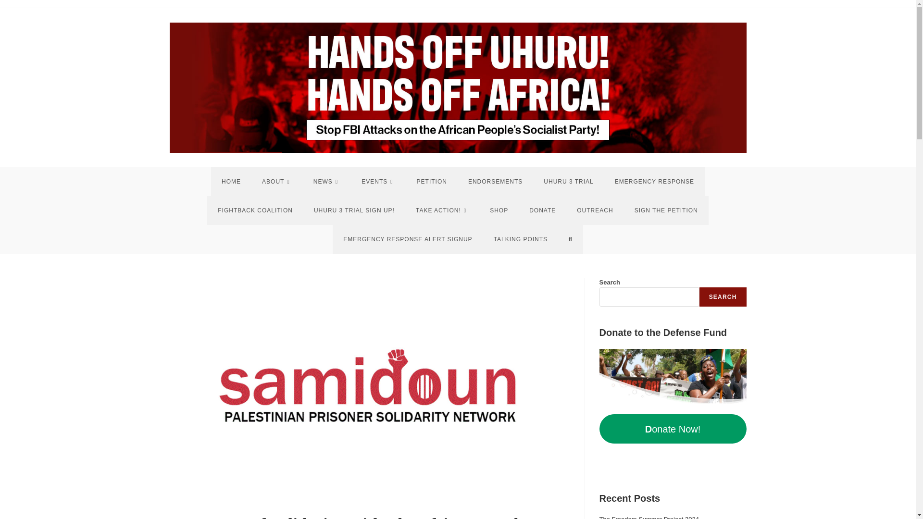 This screenshot has height=519, width=923. I want to click on UHURU 3 TRIAL, so click(568, 182).